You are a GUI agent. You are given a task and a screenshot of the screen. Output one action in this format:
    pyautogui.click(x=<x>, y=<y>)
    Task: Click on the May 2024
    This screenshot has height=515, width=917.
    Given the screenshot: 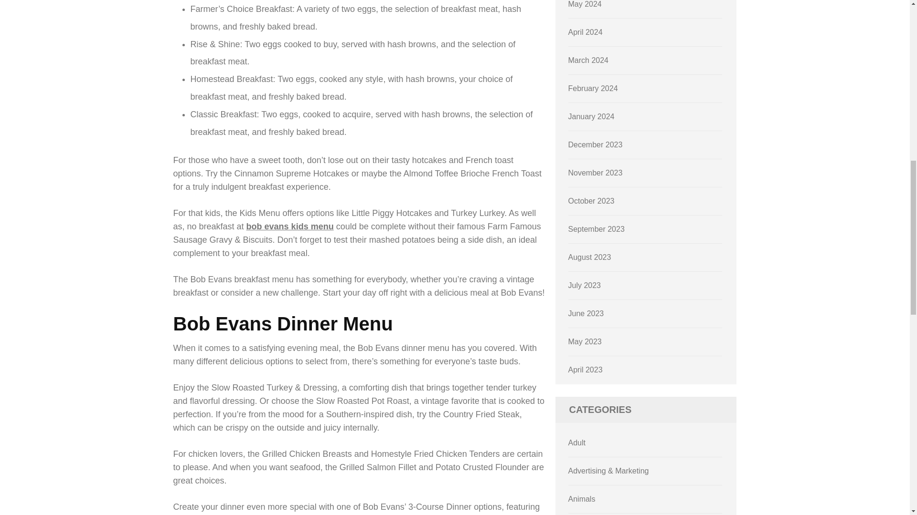 What is the action you would take?
    pyautogui.click(x=585, y=4)
    